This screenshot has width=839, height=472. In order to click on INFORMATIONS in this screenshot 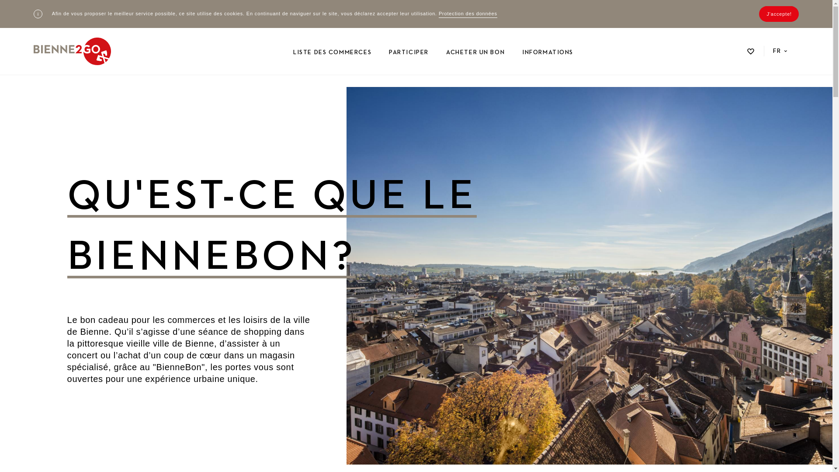, I will do `click(548, 52)`.